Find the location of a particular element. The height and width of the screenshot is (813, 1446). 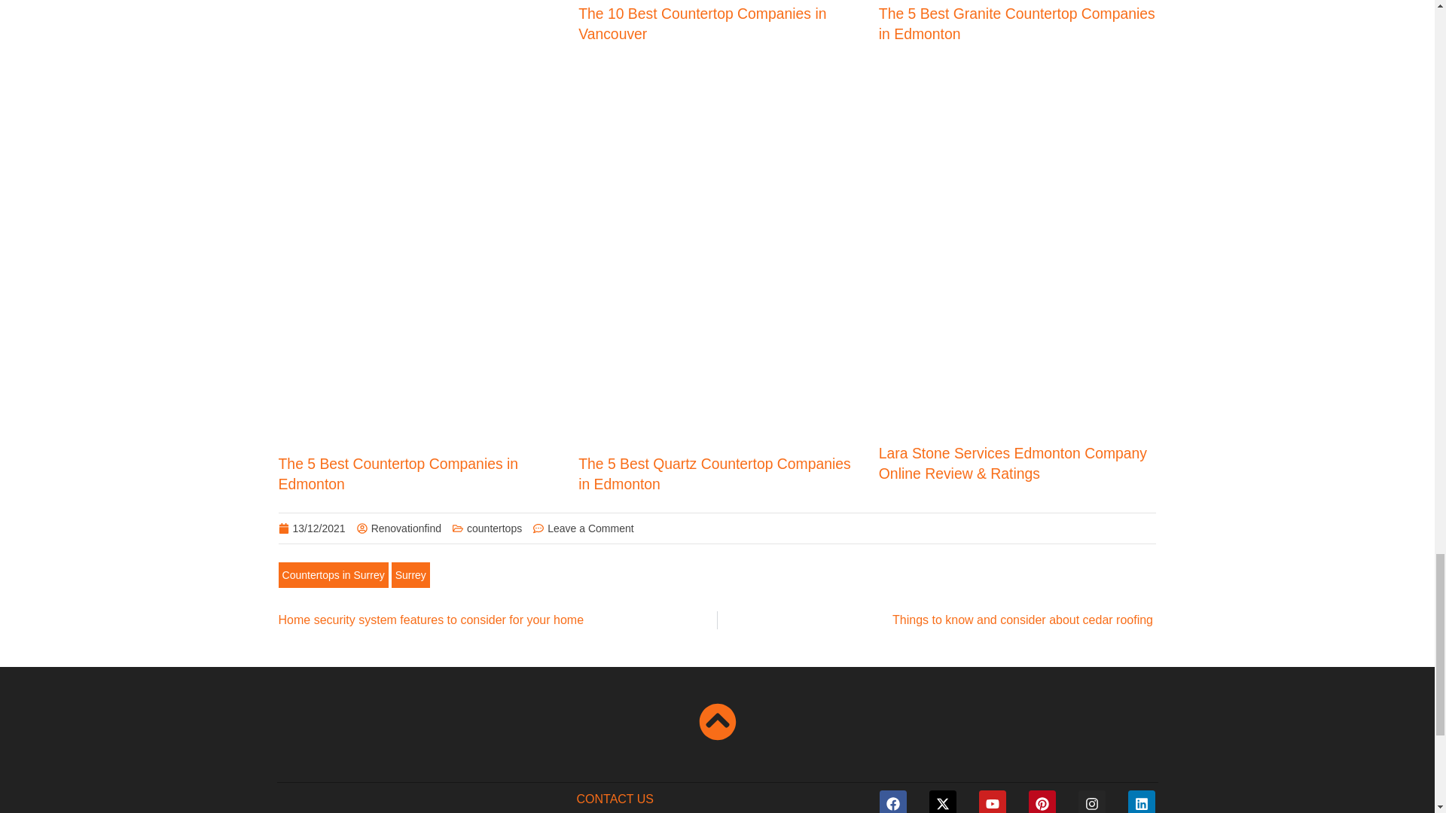

The 5 Best Countertop Companies in Edmonton is located at coordinates (399, 473).